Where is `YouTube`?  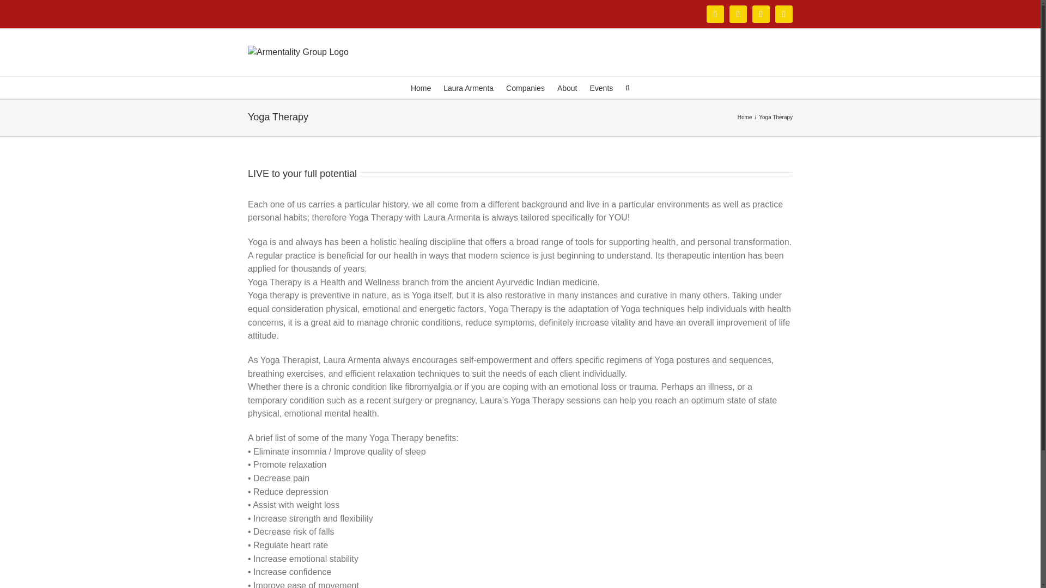 YouTube is located at coordinates (783, 14).